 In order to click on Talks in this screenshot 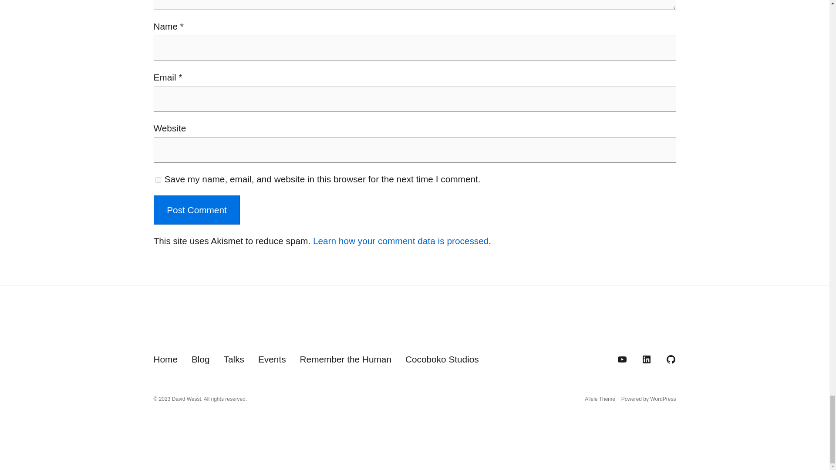, I will do `click(234, 359)`.